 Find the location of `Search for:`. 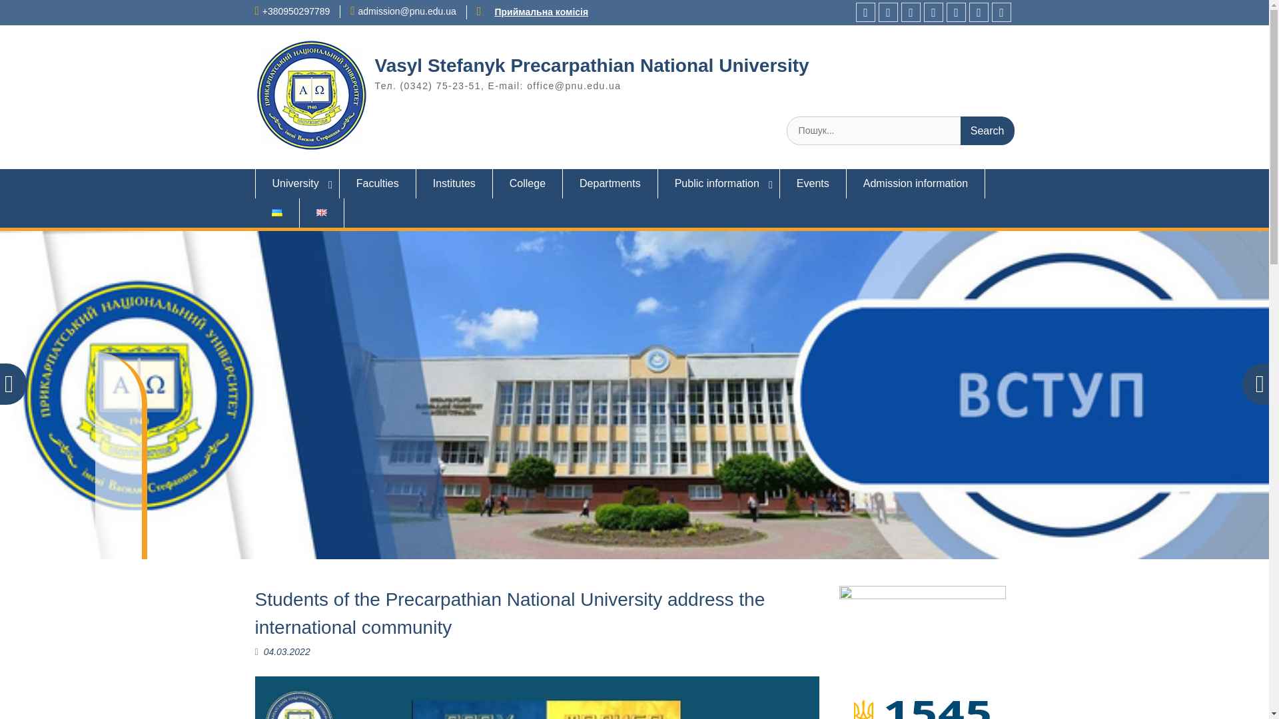

Search for: is located at coordinates (900, 130).